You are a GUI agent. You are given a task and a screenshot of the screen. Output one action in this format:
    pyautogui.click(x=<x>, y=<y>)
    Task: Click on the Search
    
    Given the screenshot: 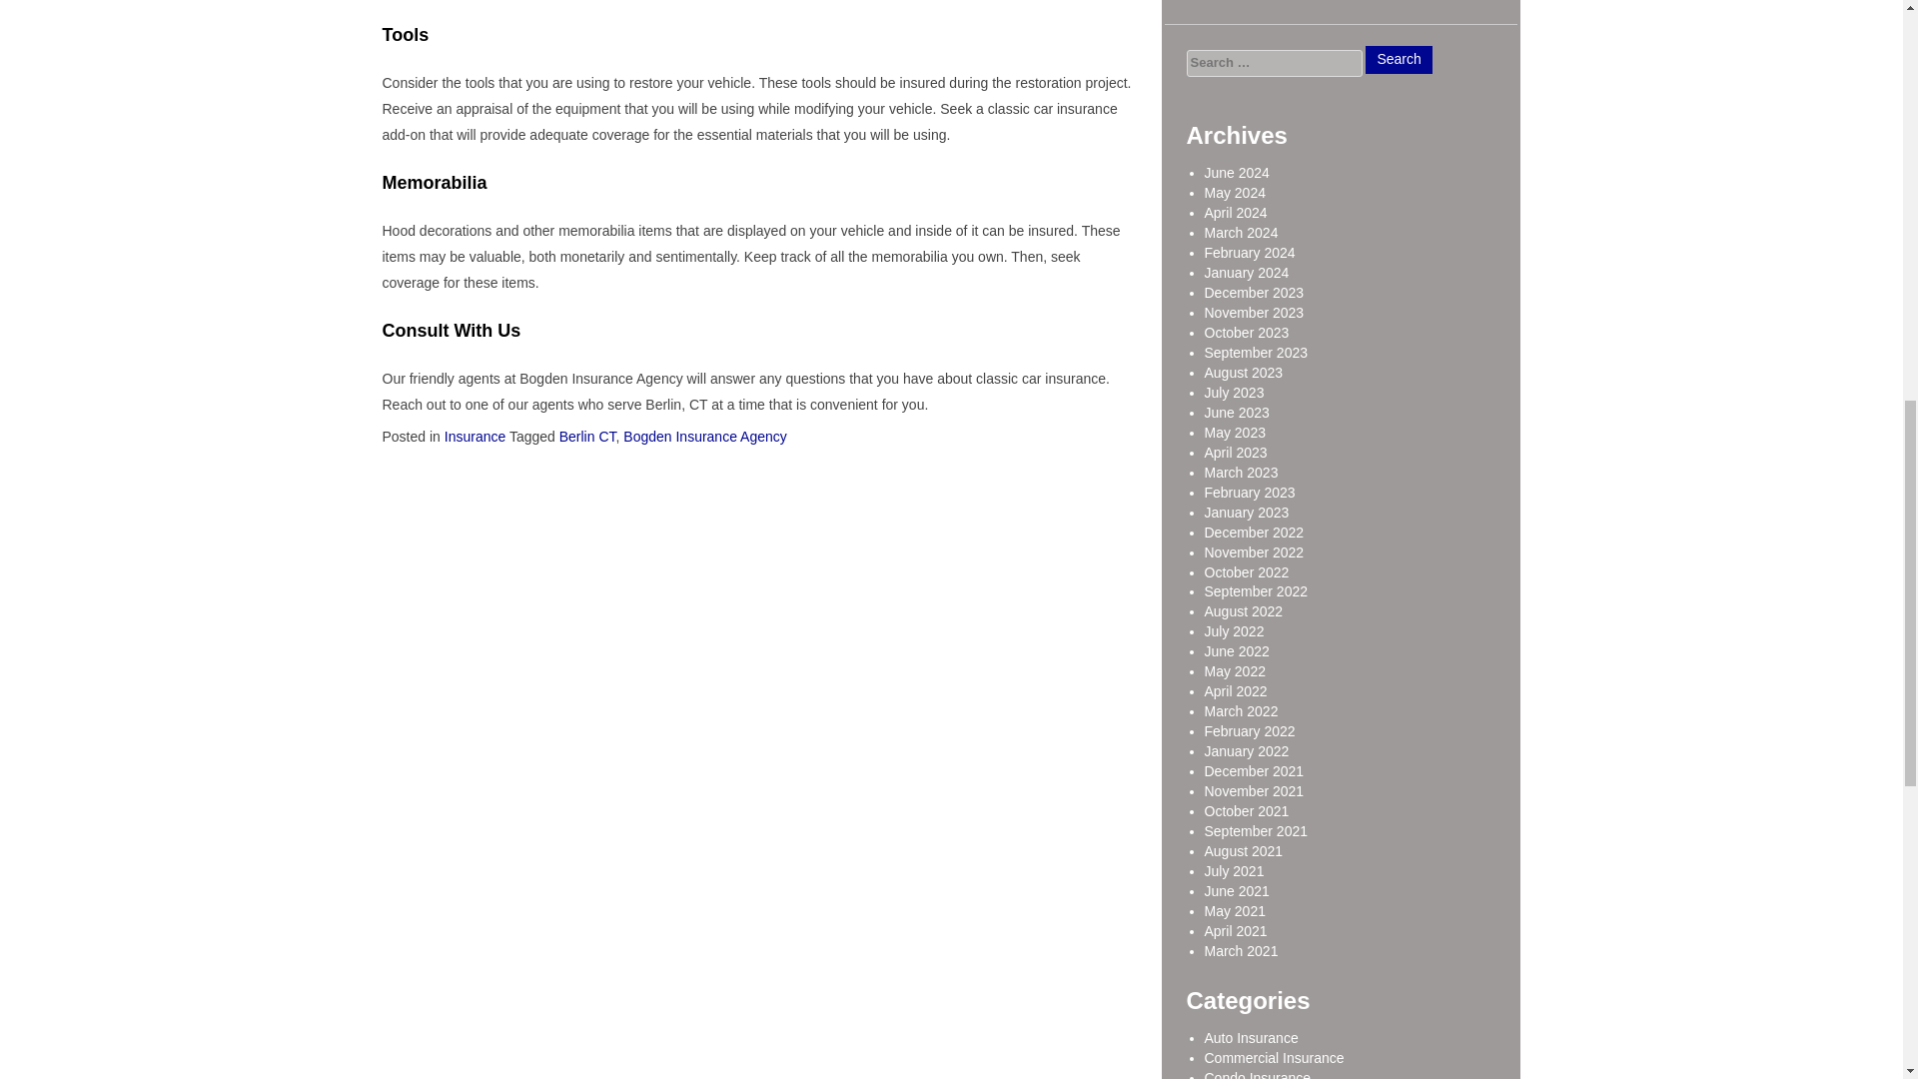 What is the action you would take?
    pyautogui.click(x=1399, y=60)
    